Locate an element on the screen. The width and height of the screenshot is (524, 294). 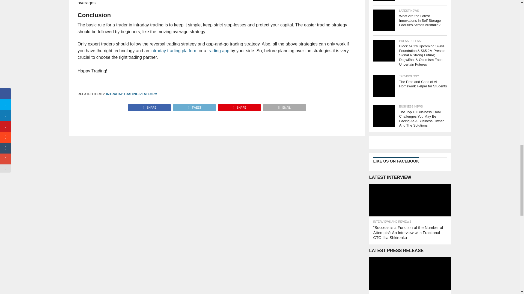
Share on Facebook is located at coordinates (150, 106).